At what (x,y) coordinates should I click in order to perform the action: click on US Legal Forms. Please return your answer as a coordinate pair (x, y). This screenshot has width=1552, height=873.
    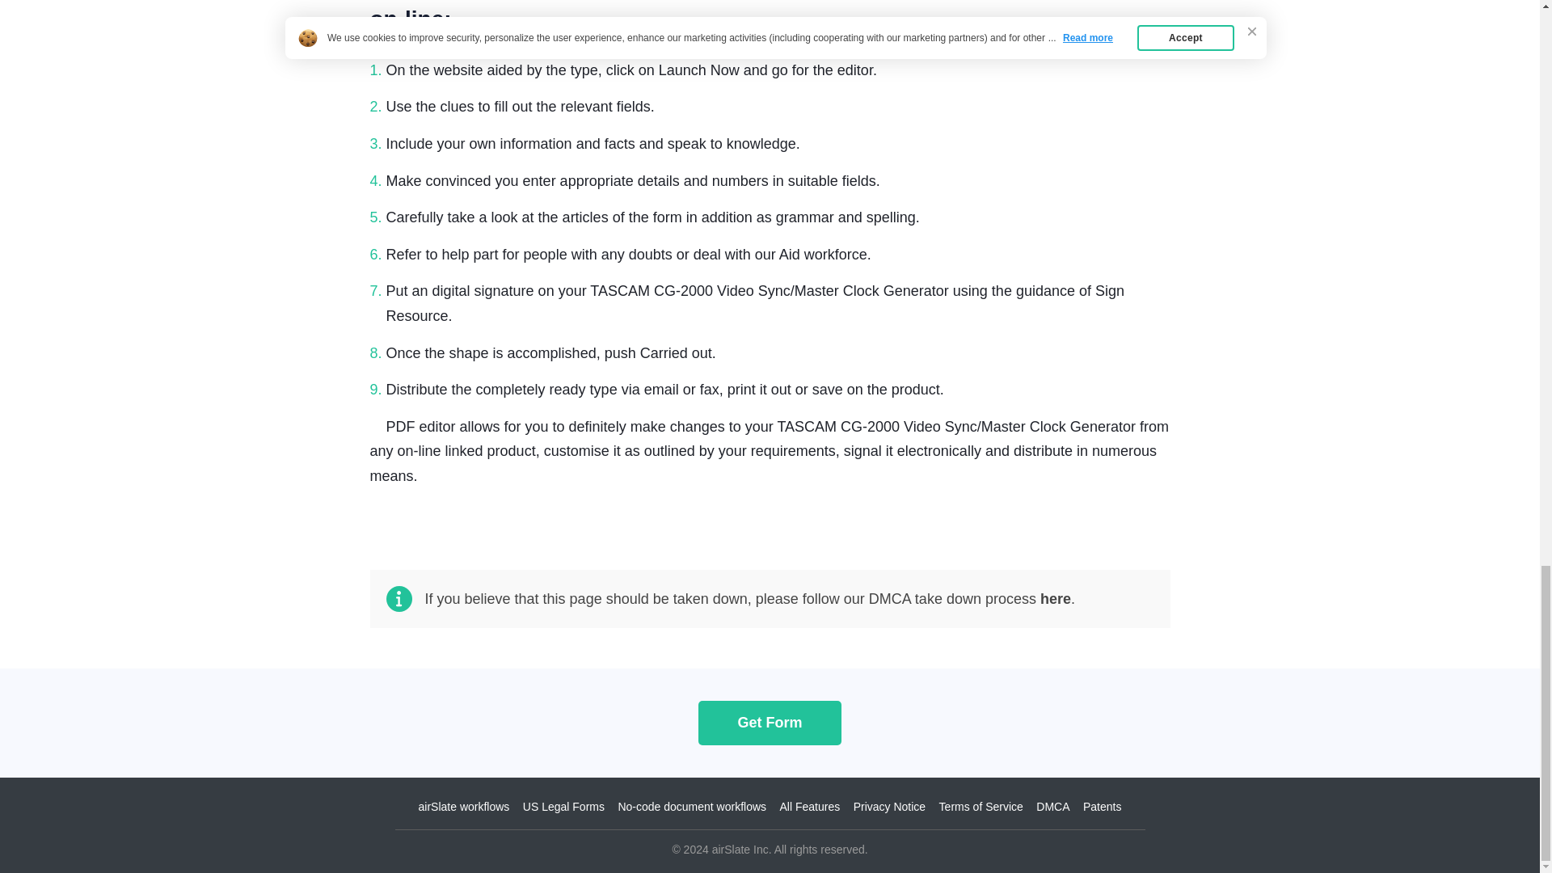
    Looking at the image, I should click on (564, 807).